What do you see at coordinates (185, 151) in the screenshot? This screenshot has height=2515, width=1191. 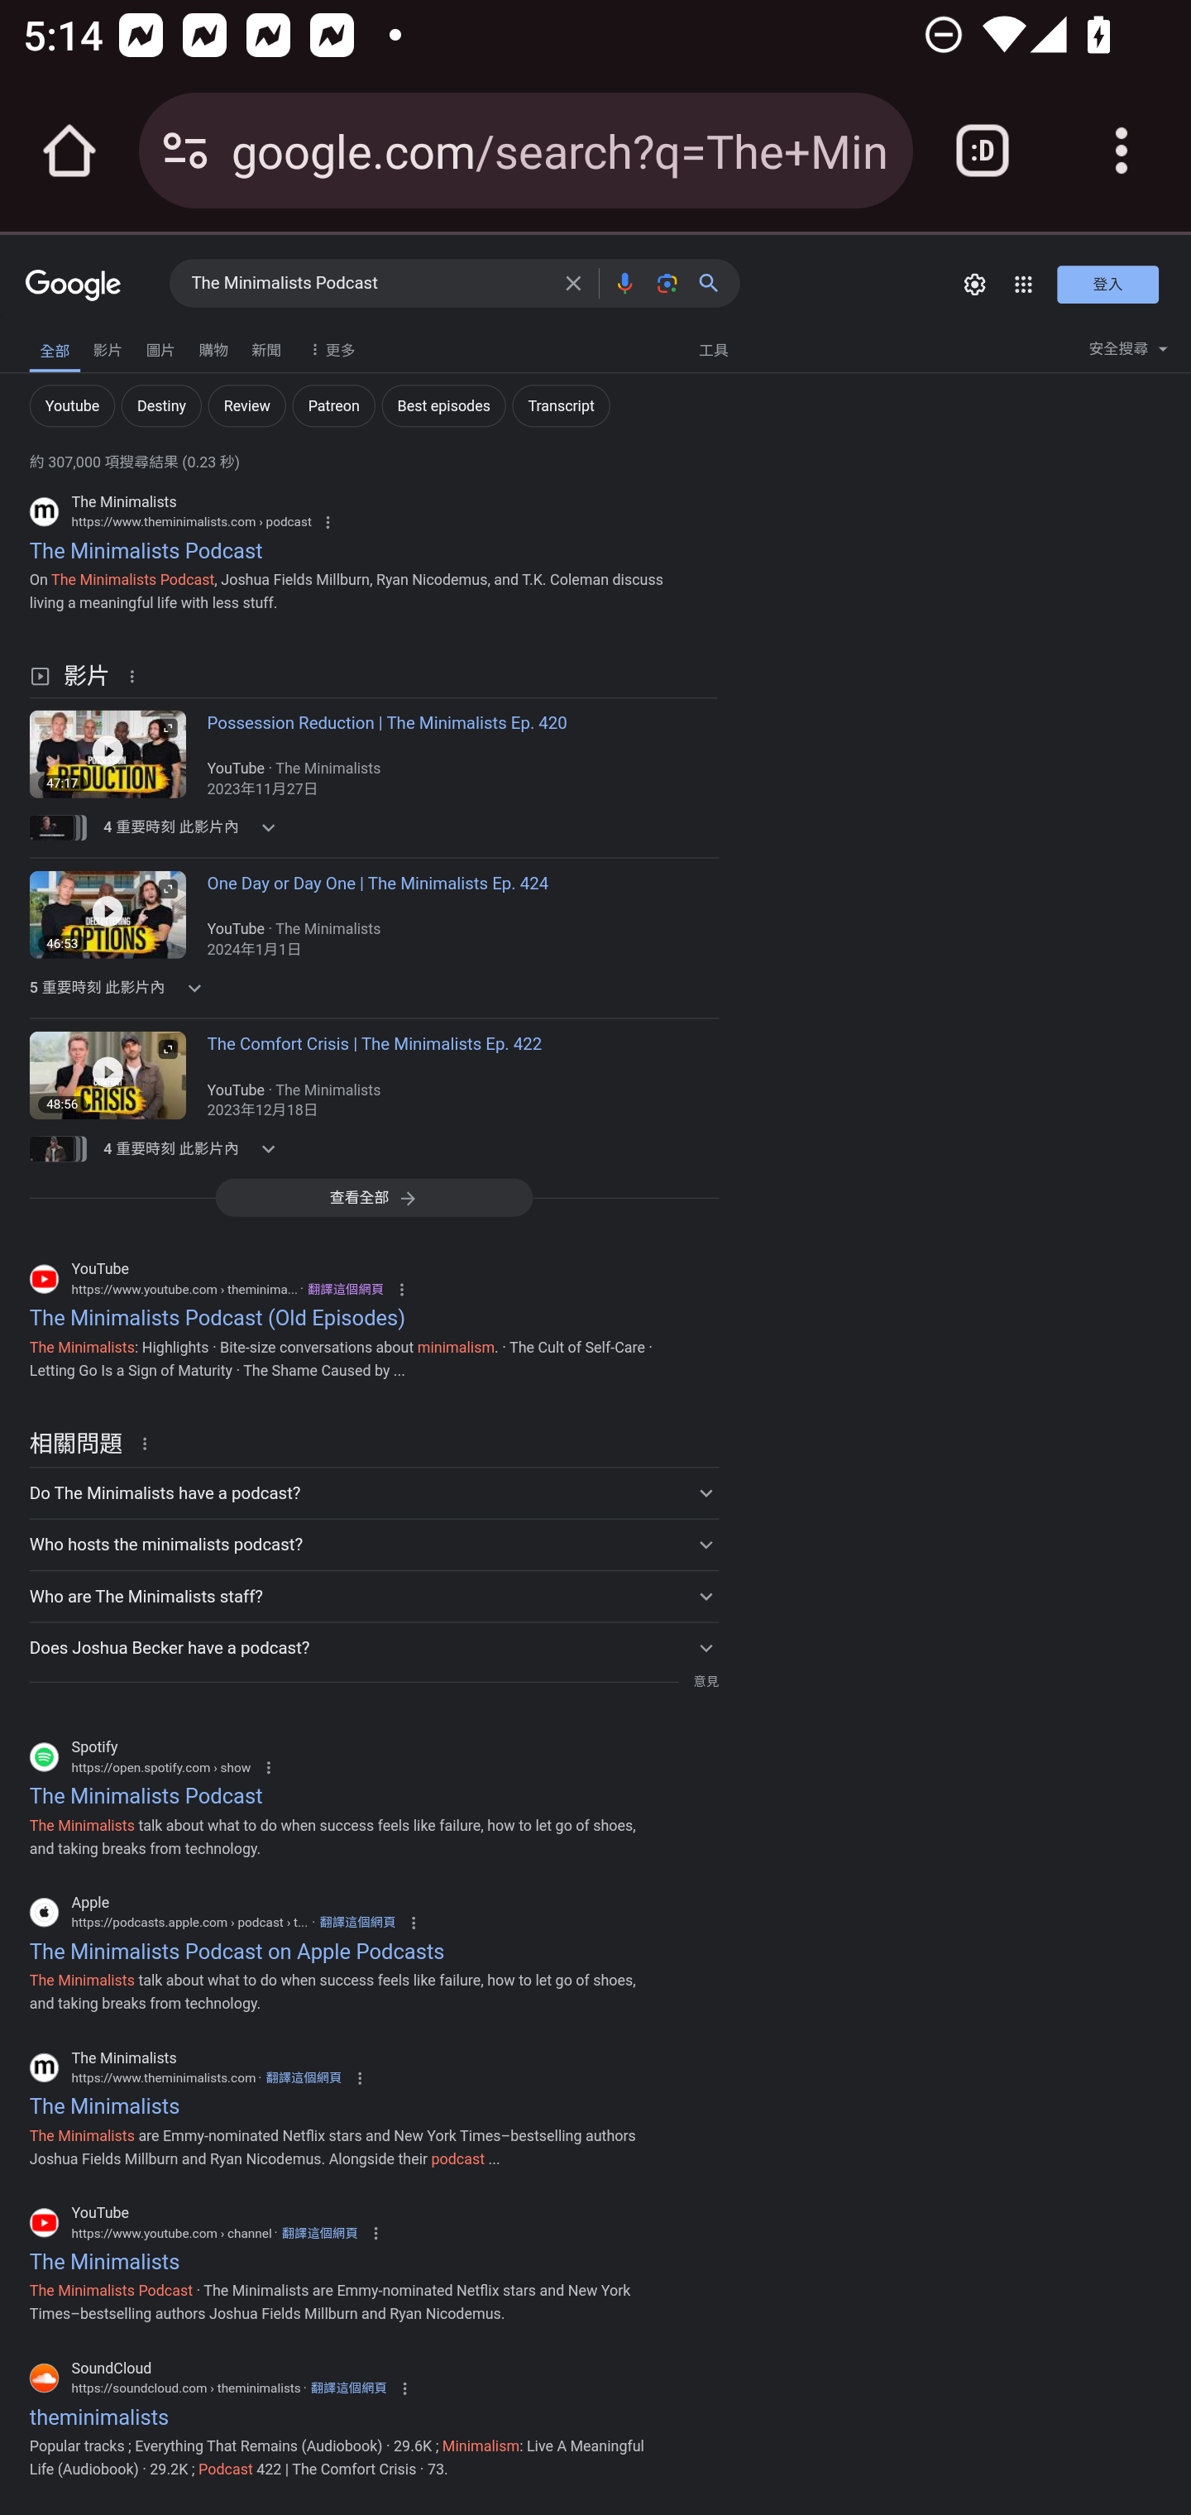 I see `Connection is secure` at bounding box center [185, 151].